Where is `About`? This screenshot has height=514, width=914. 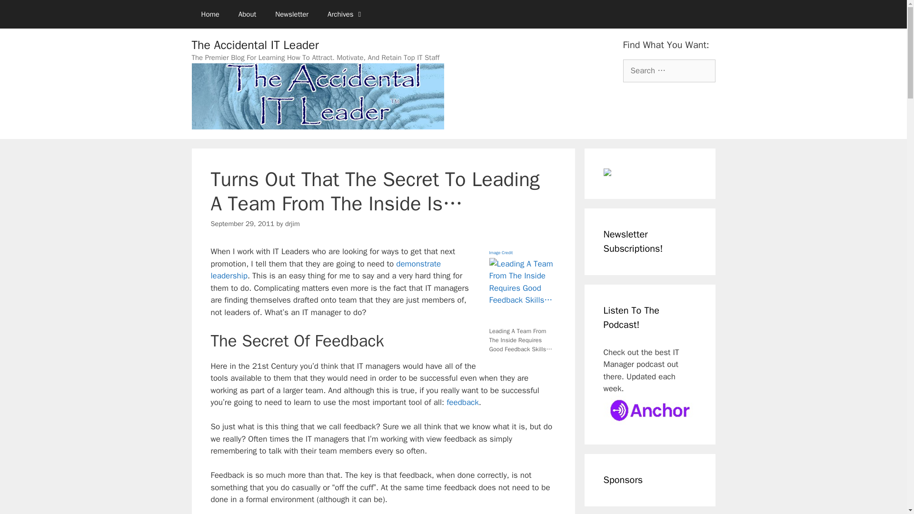
About is located at coordinates (248, 14).